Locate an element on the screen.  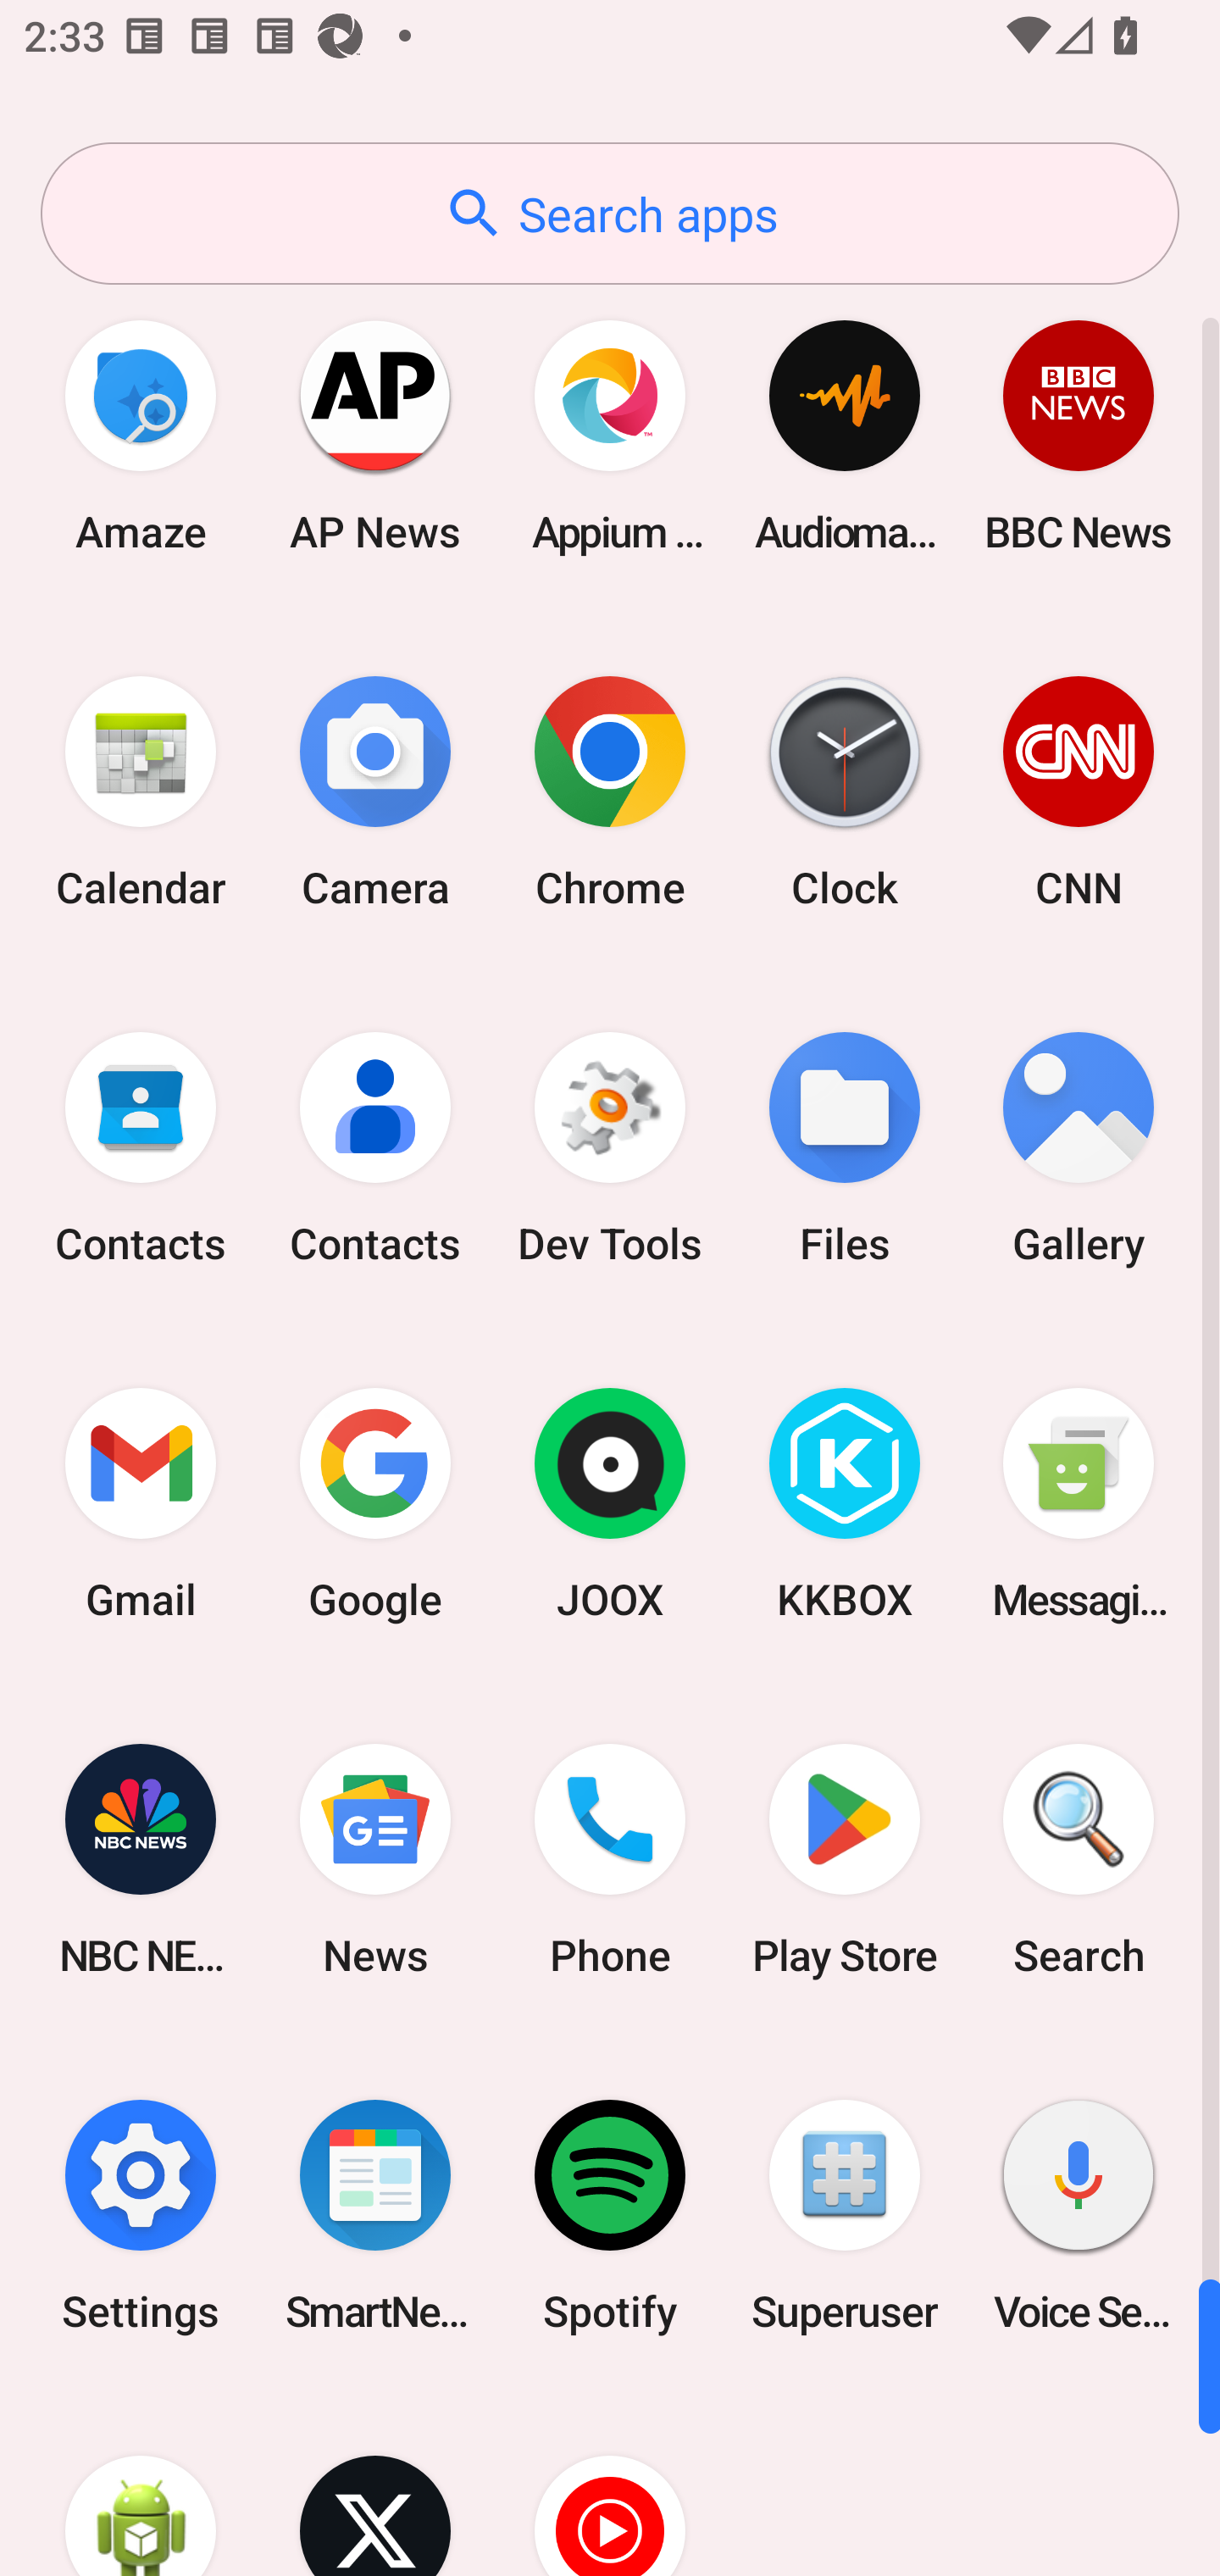
News is located at coordinates (375, 1859).